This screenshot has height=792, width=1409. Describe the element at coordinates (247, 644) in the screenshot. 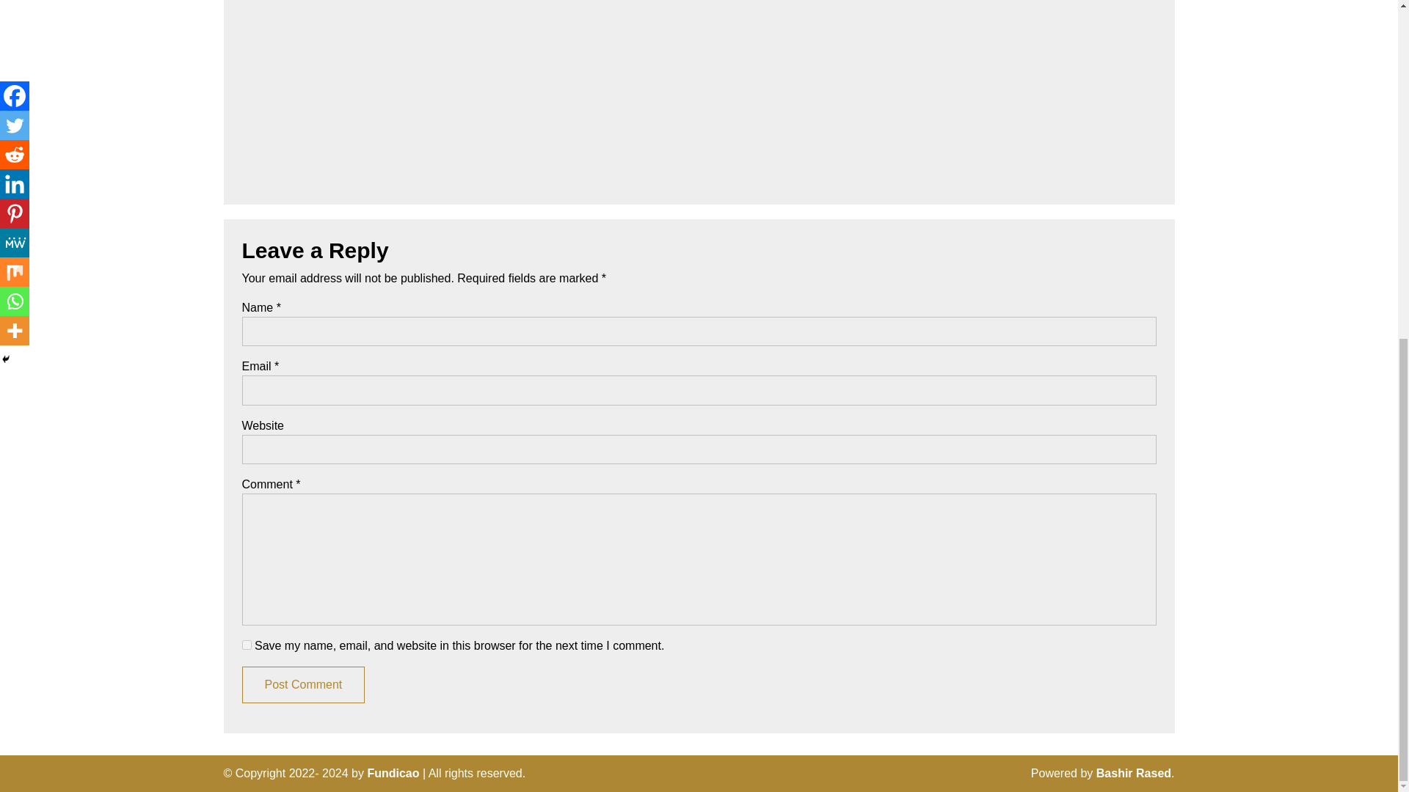

I see `yes` at that location.